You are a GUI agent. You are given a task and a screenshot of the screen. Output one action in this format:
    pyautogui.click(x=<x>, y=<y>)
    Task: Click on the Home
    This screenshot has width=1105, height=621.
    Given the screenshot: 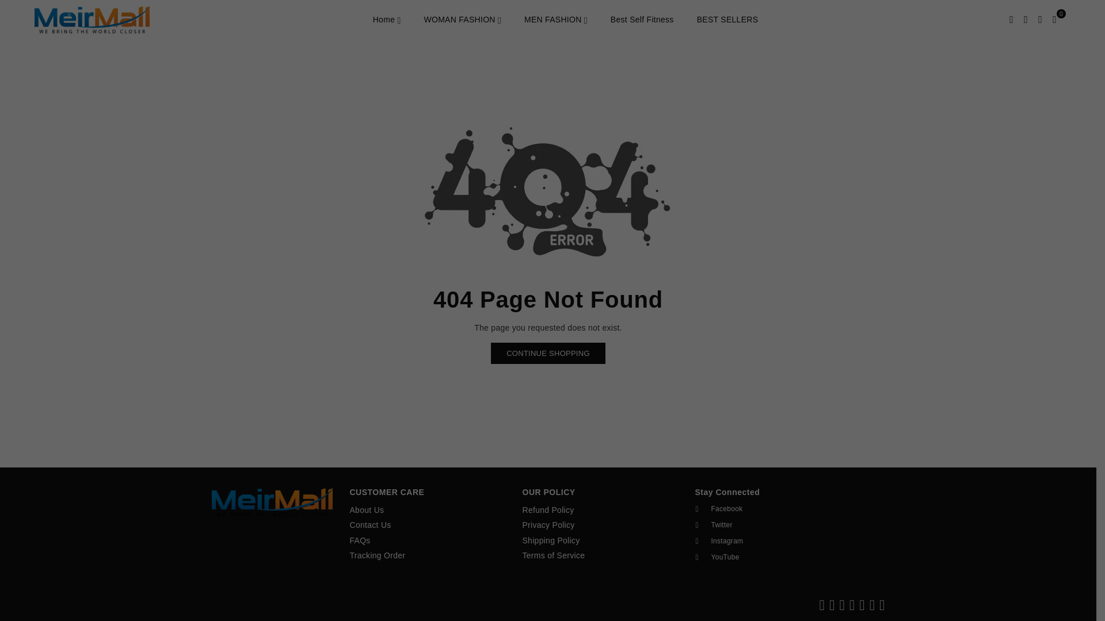 What is the action you would take?
    pyautogui.click(x=387, y=20)
    